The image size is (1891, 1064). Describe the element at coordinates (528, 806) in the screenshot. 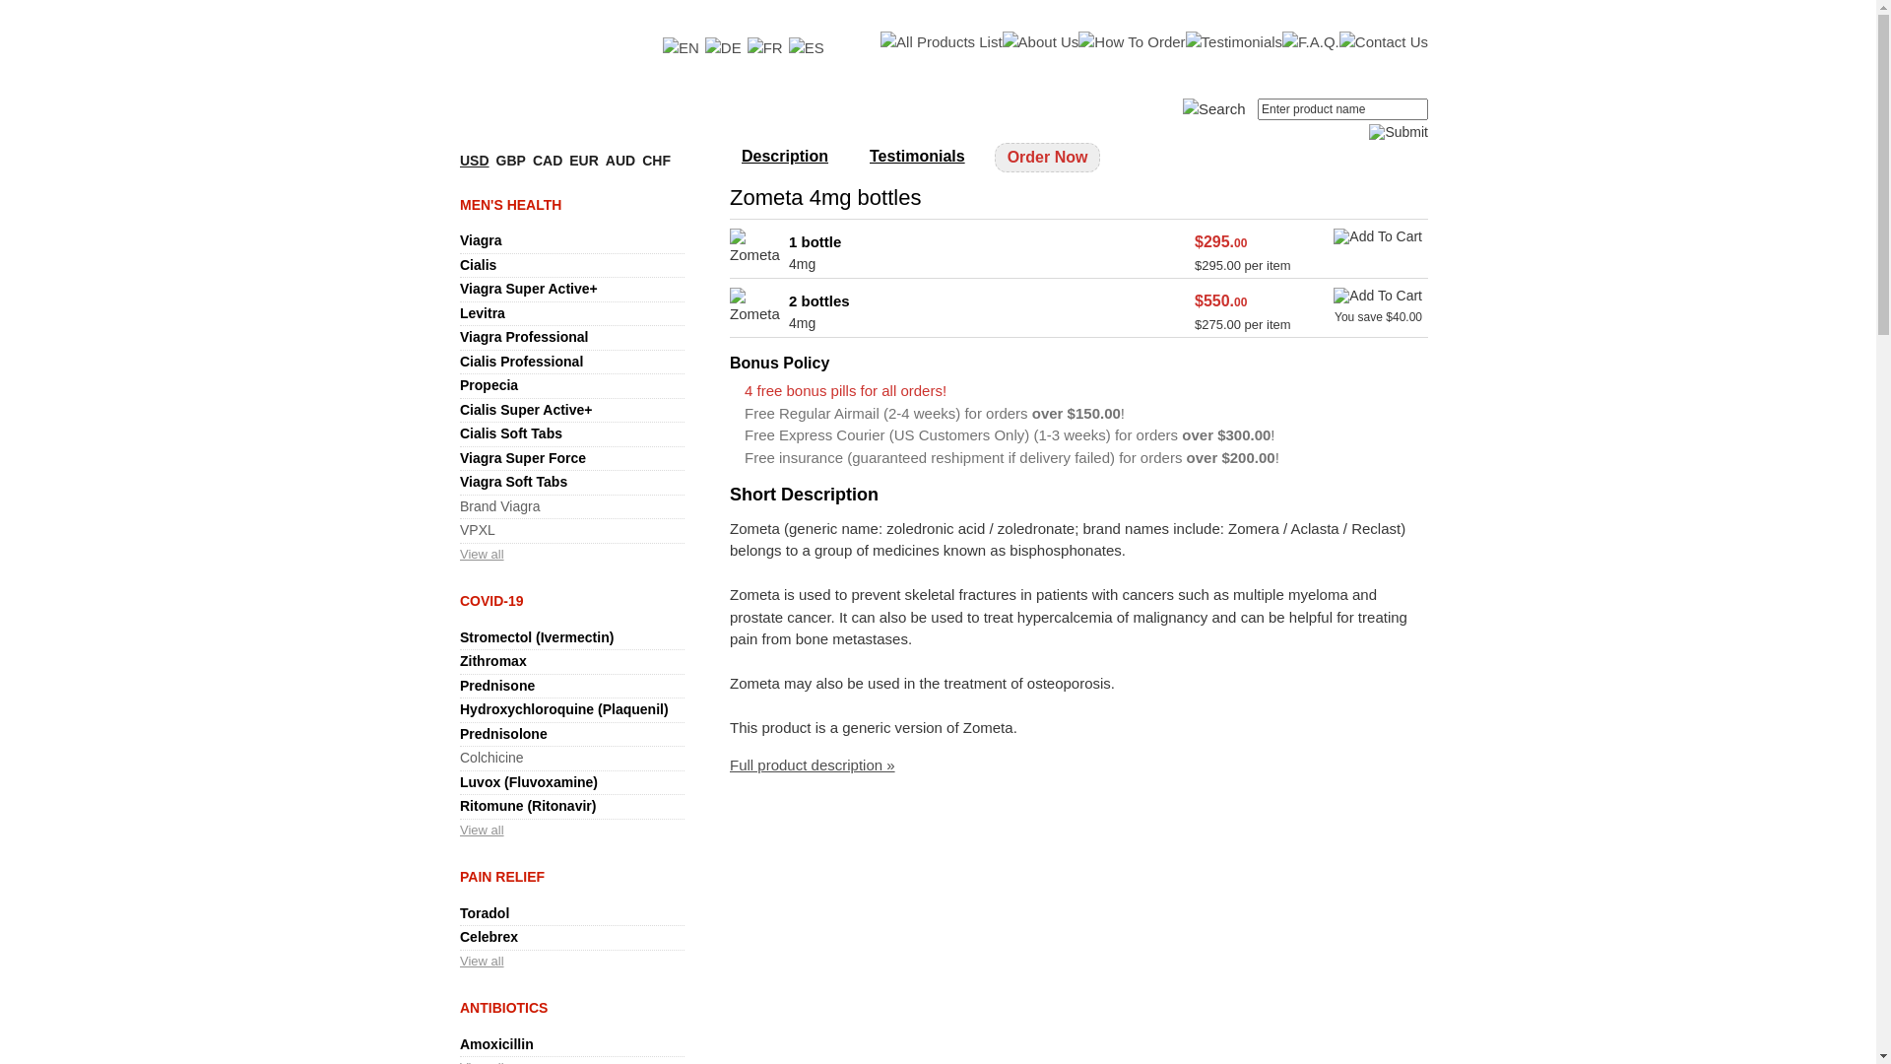

I see `Ritomune (Ritonavir)` at that location.